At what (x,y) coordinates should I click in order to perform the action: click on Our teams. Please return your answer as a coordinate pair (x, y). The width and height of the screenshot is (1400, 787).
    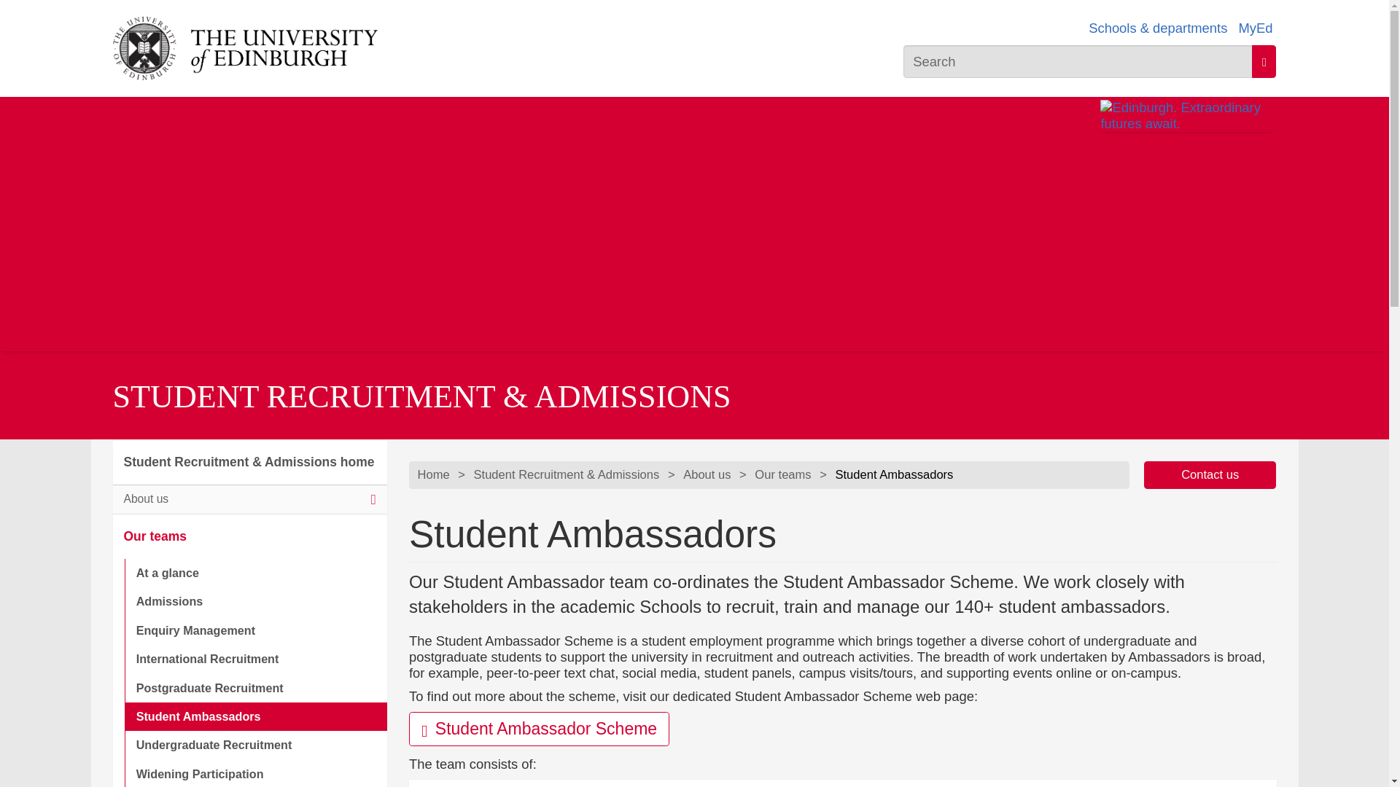
    Looking at the image, I should click on (782, 475).